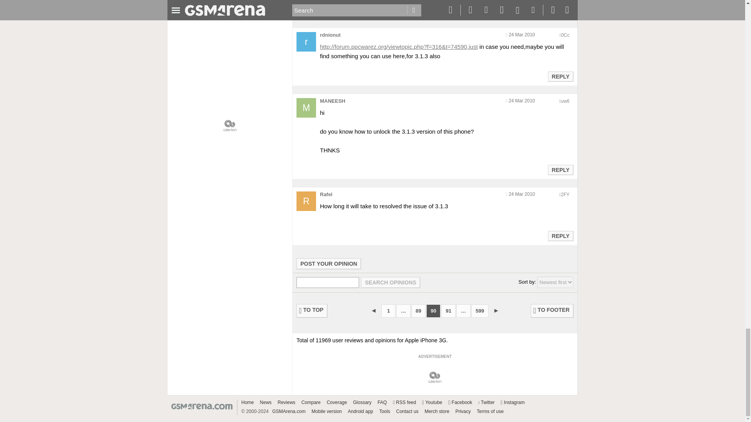  Describe the element at coordinates (312, 311) in the screenshot. I see `TO TOP` at that location.